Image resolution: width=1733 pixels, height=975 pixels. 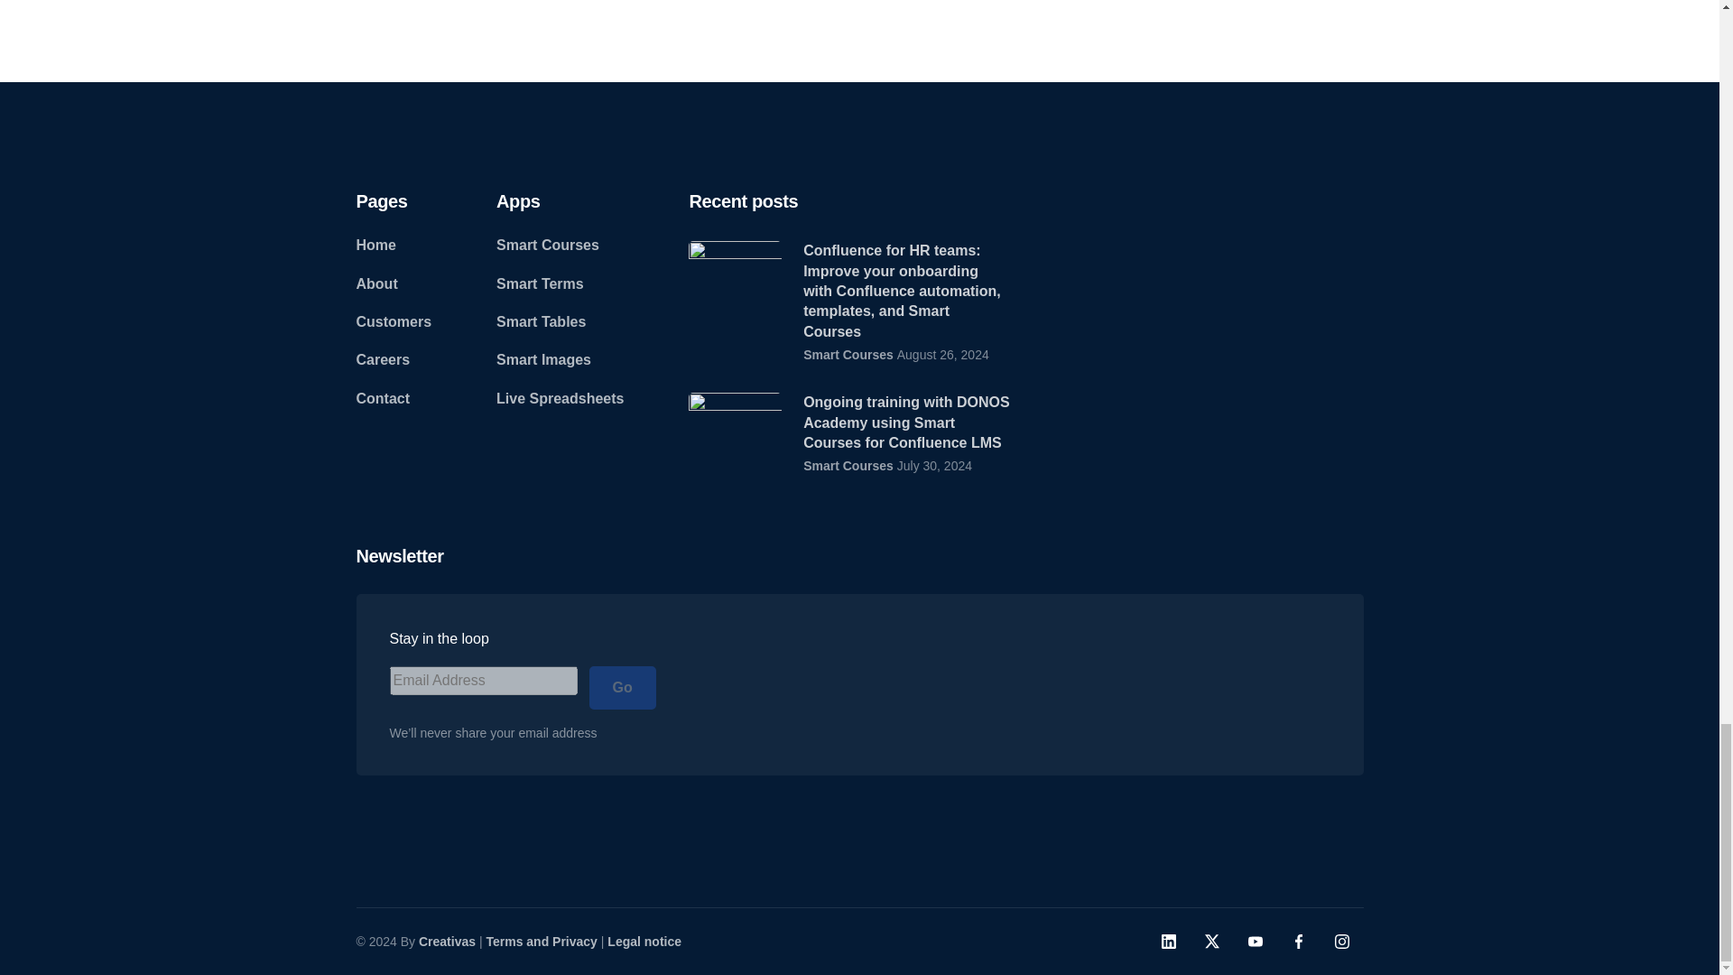 What do you see at coordinates (1341, 941) in the screenshot?
I see `Instagram icon` at bounding box center [1341, 941].